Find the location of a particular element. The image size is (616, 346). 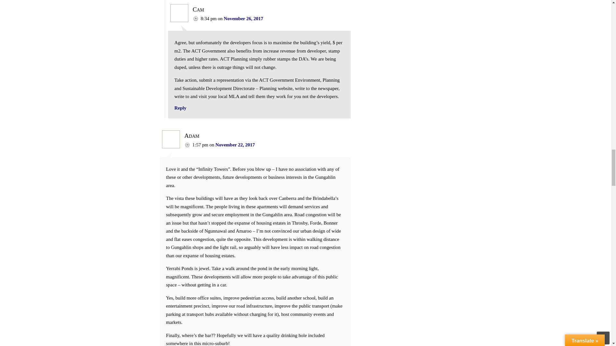

Reply is located at coordinates (180, 108).